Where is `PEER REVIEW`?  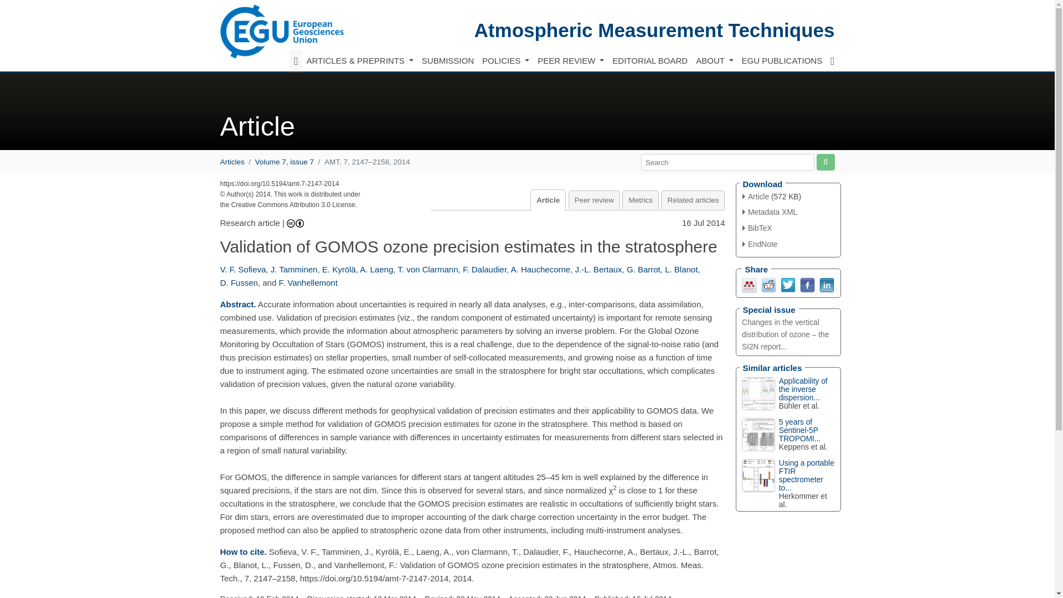
PEER REVIEW is located at coordinates (570, 61).